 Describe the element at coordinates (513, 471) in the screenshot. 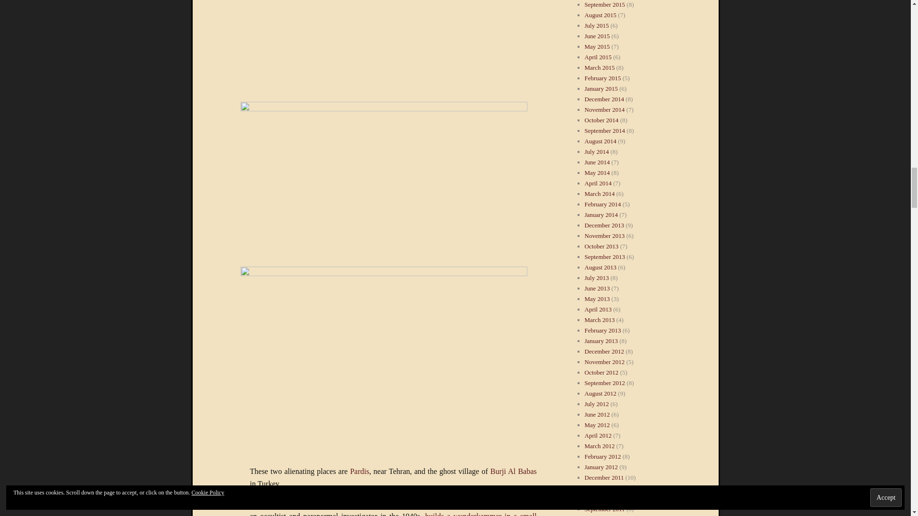

I see `Burji Al Babas` at that location.